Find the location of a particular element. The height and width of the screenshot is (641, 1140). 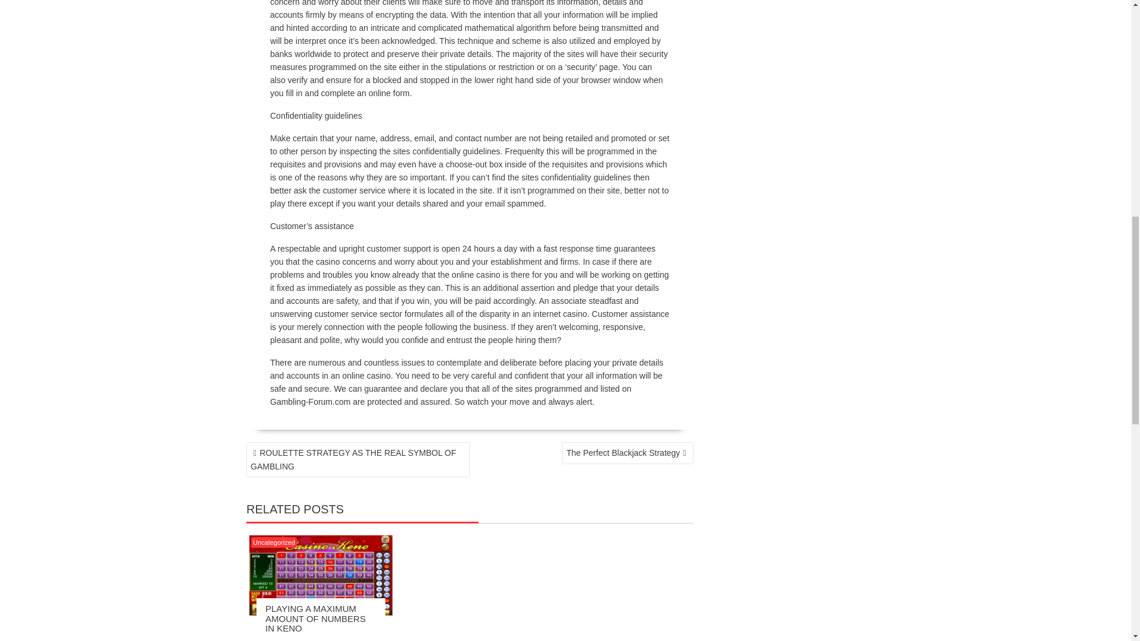

Uncategorized is located at coordinates (273, 542).